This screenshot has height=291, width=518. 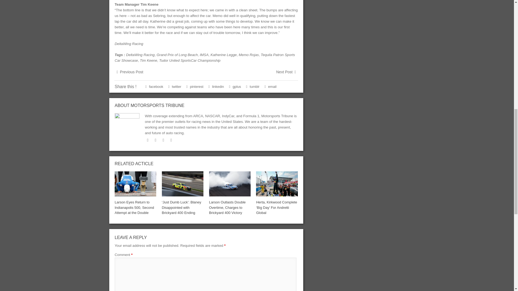 What do you see at coordinates (148, 140) in the screenshot?
I see `twitter` at bounding box center [148, 140].